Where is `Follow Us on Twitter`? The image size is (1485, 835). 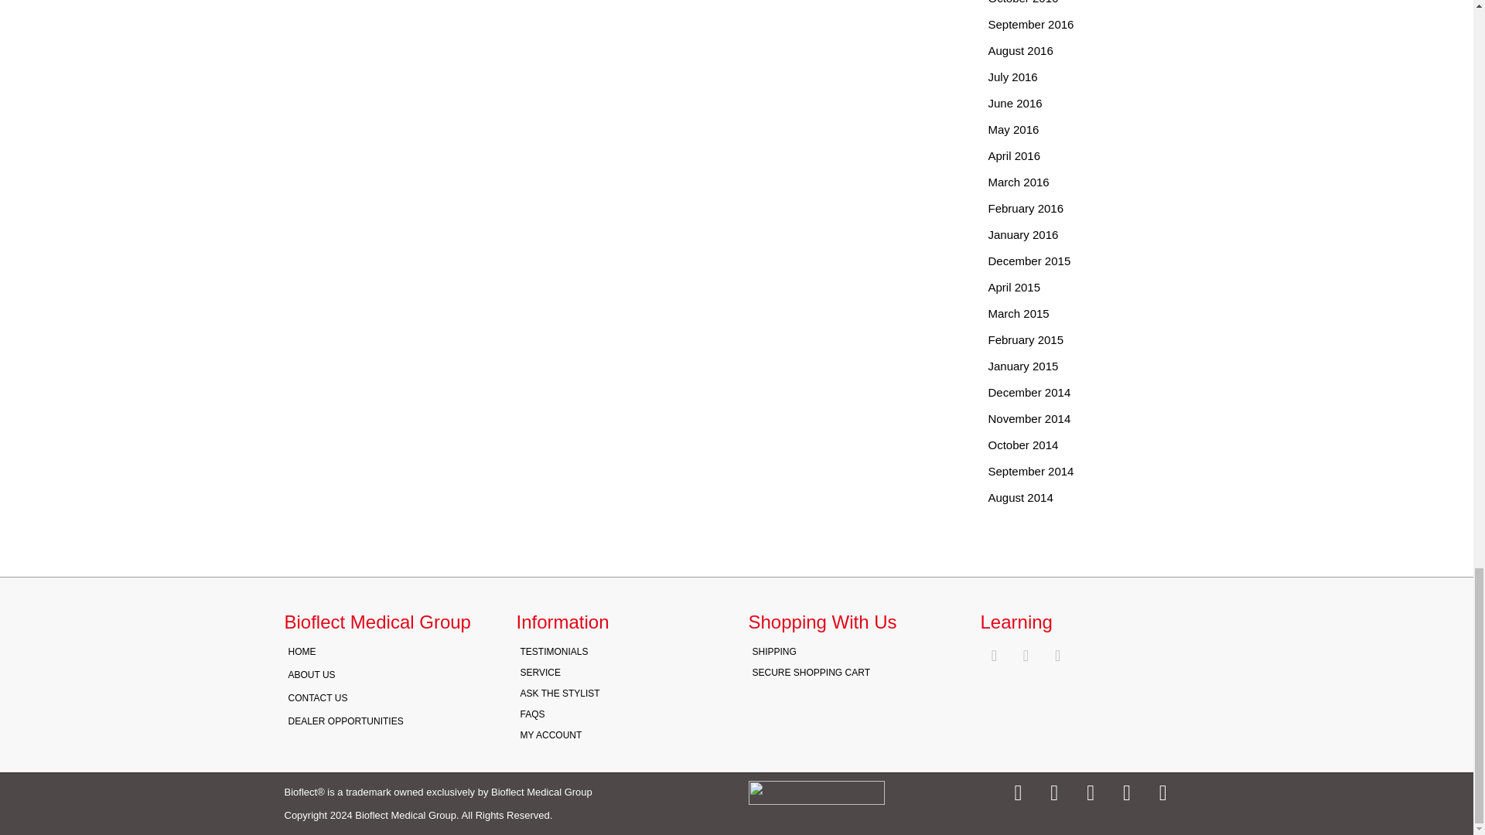
Follow Us on Twitter is located at coordinates (1058, 655).